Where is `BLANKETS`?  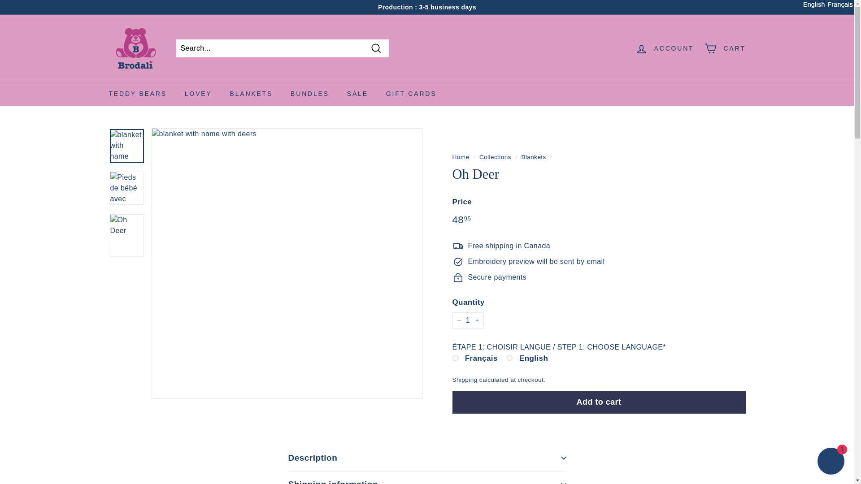 BLANKETS is located at coordinates (252, 94).